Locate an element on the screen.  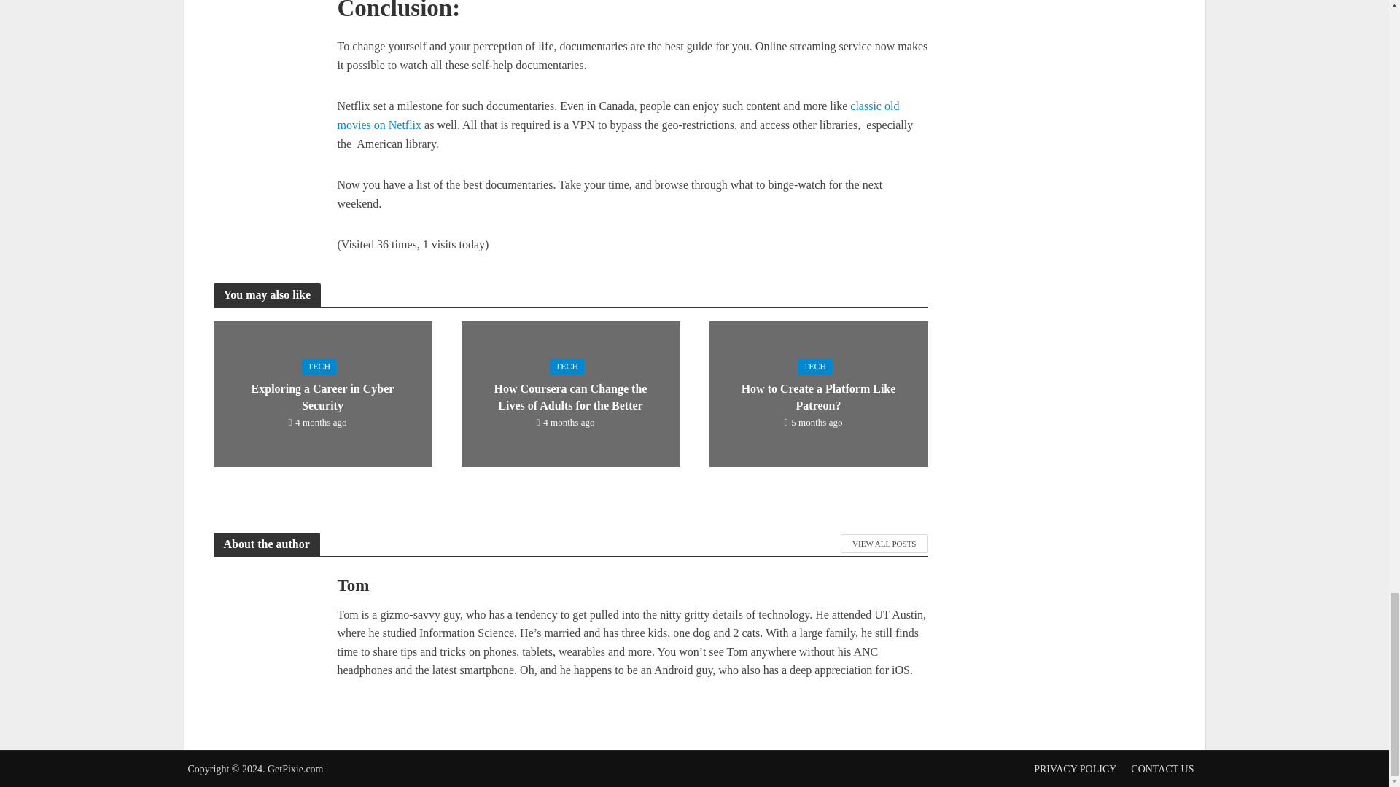
How to Create a Platform Like Patreon? is located at coordinates (817, 393).